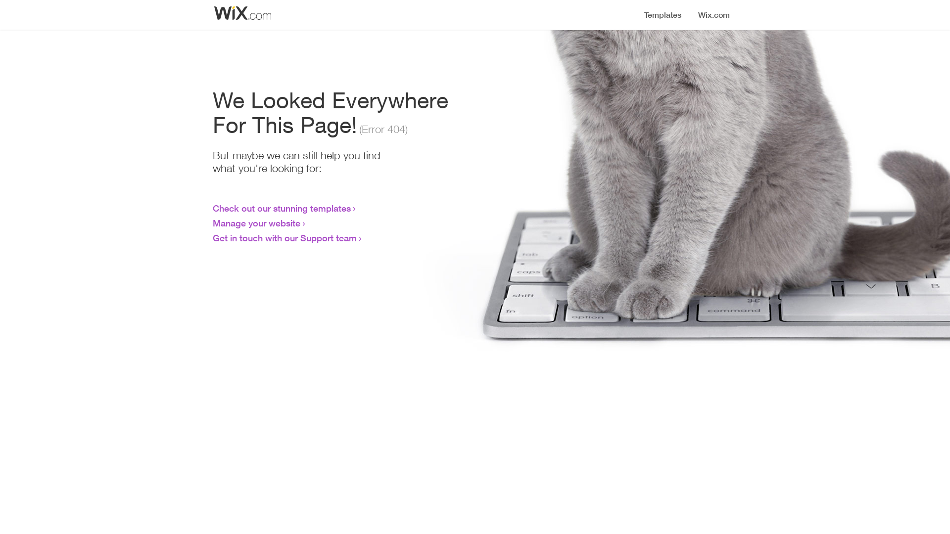 This screenshot has height=534, width=950. Describe the element at coordinates (285, 238) in the screenshot. I see `Get in touch with our Support team` at that location.